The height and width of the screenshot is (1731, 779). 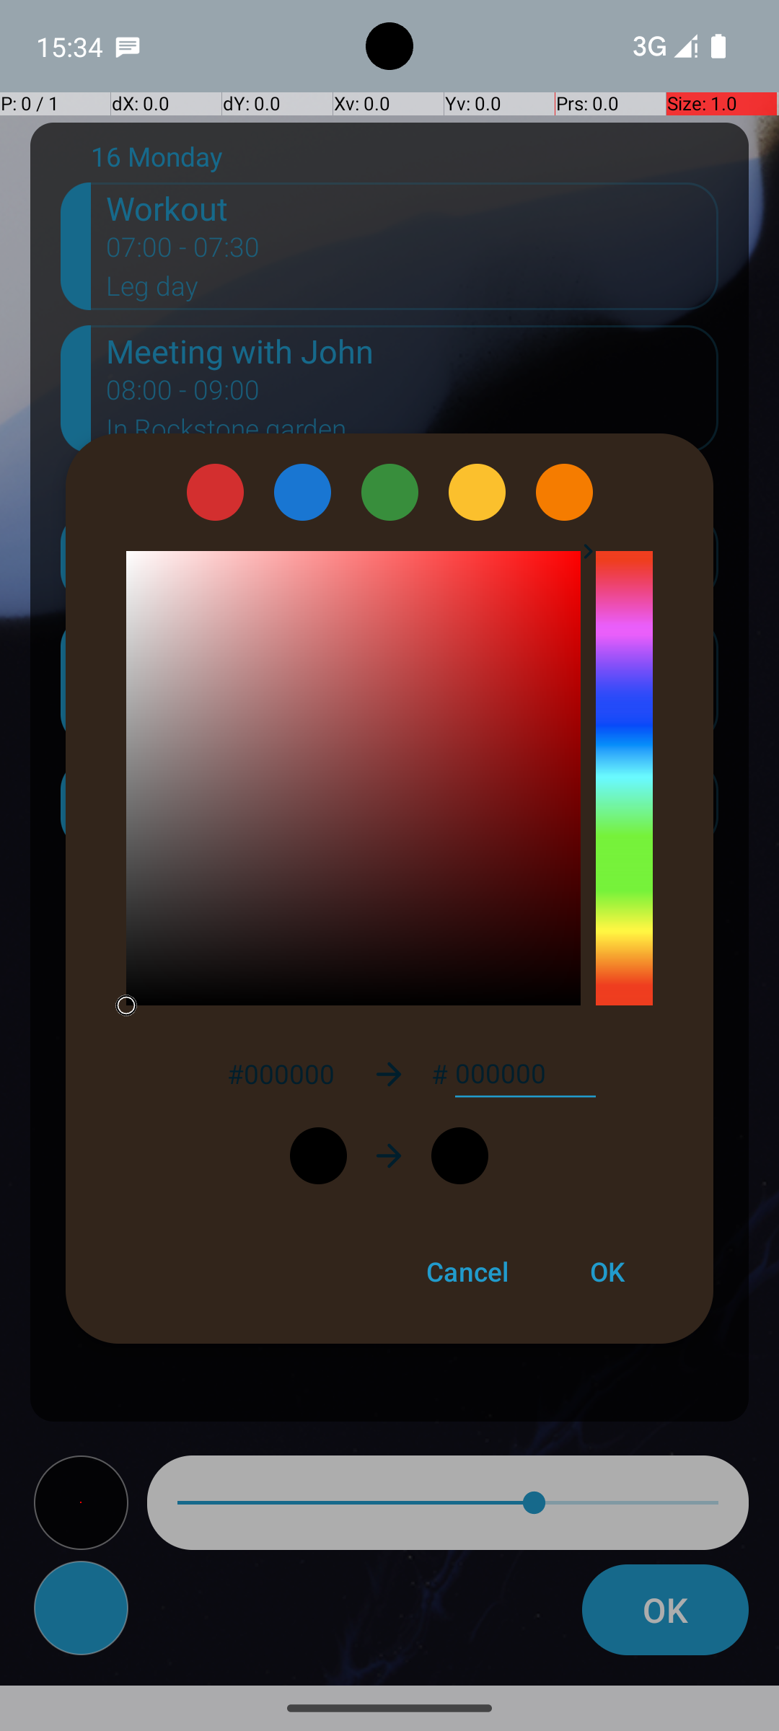 What do you see at coordinates (281, 1073) in the screenshot?
I see `#000000` at bounding box center [281, 1073].